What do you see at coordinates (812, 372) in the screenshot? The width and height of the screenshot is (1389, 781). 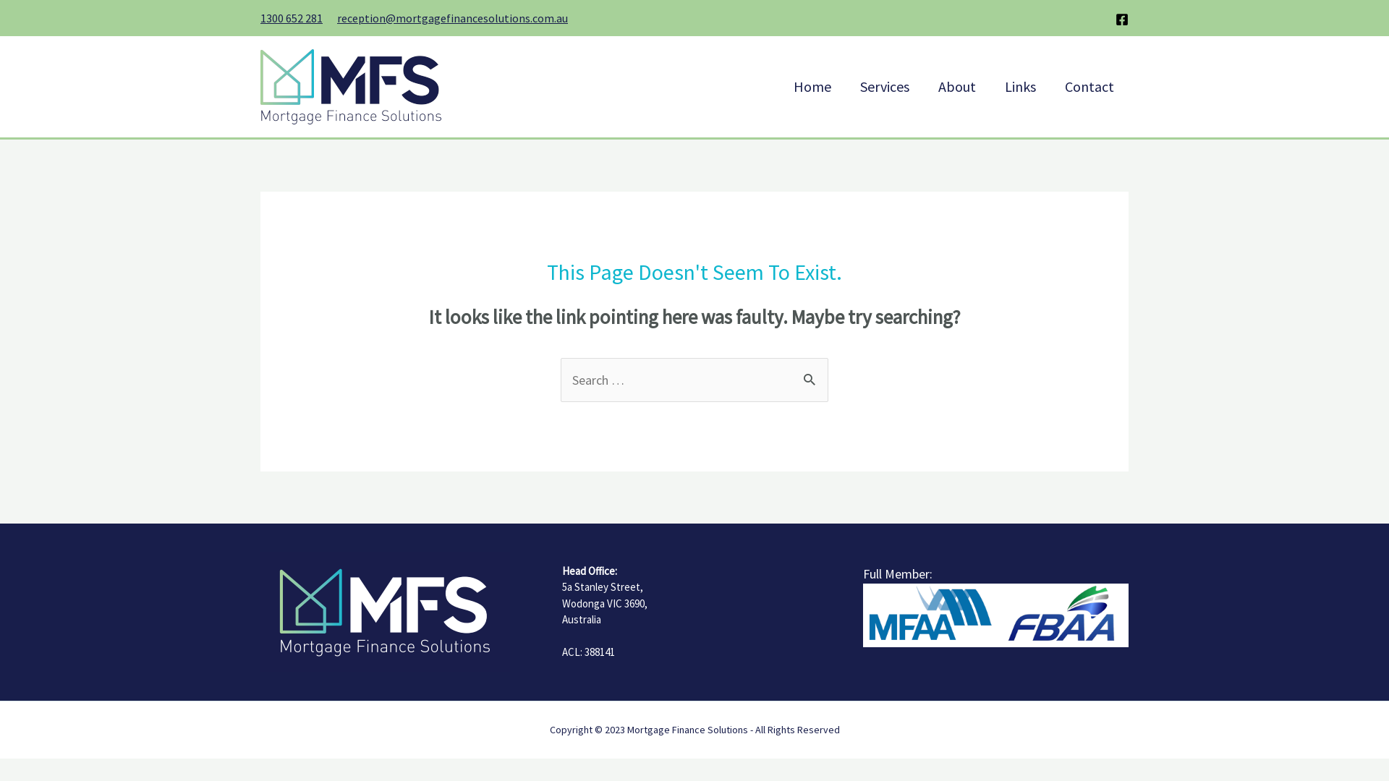 I see `Search` at bounding box center [812, 372].